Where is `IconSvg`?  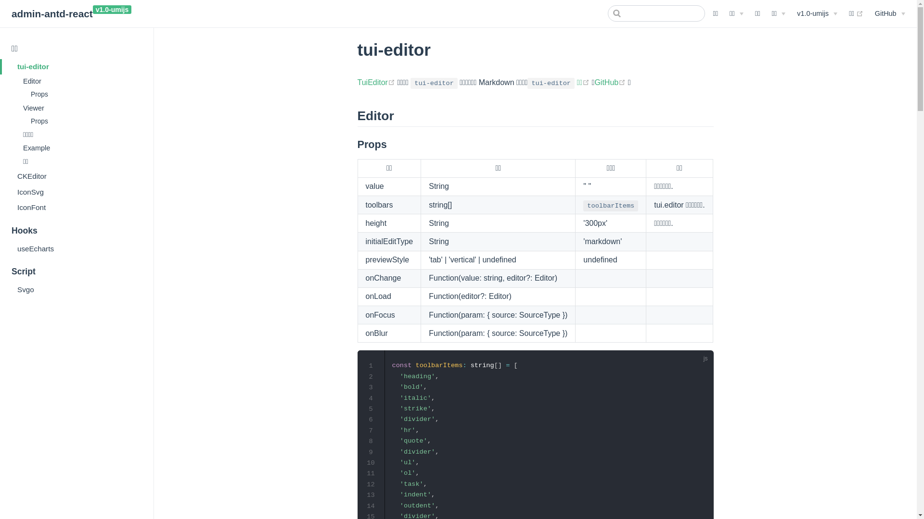
IconSvg is located at coordinates (77, 192).